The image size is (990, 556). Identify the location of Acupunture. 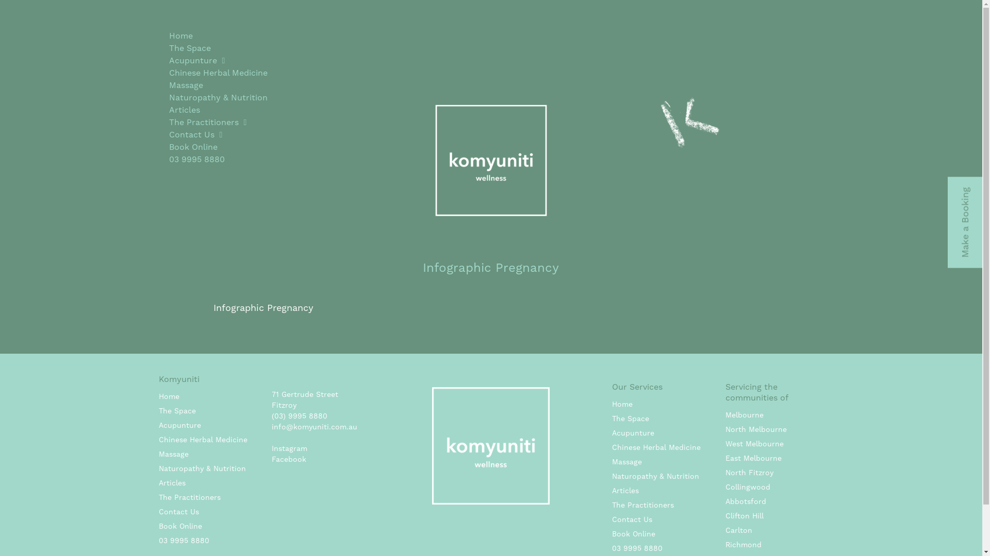
(633, 433).